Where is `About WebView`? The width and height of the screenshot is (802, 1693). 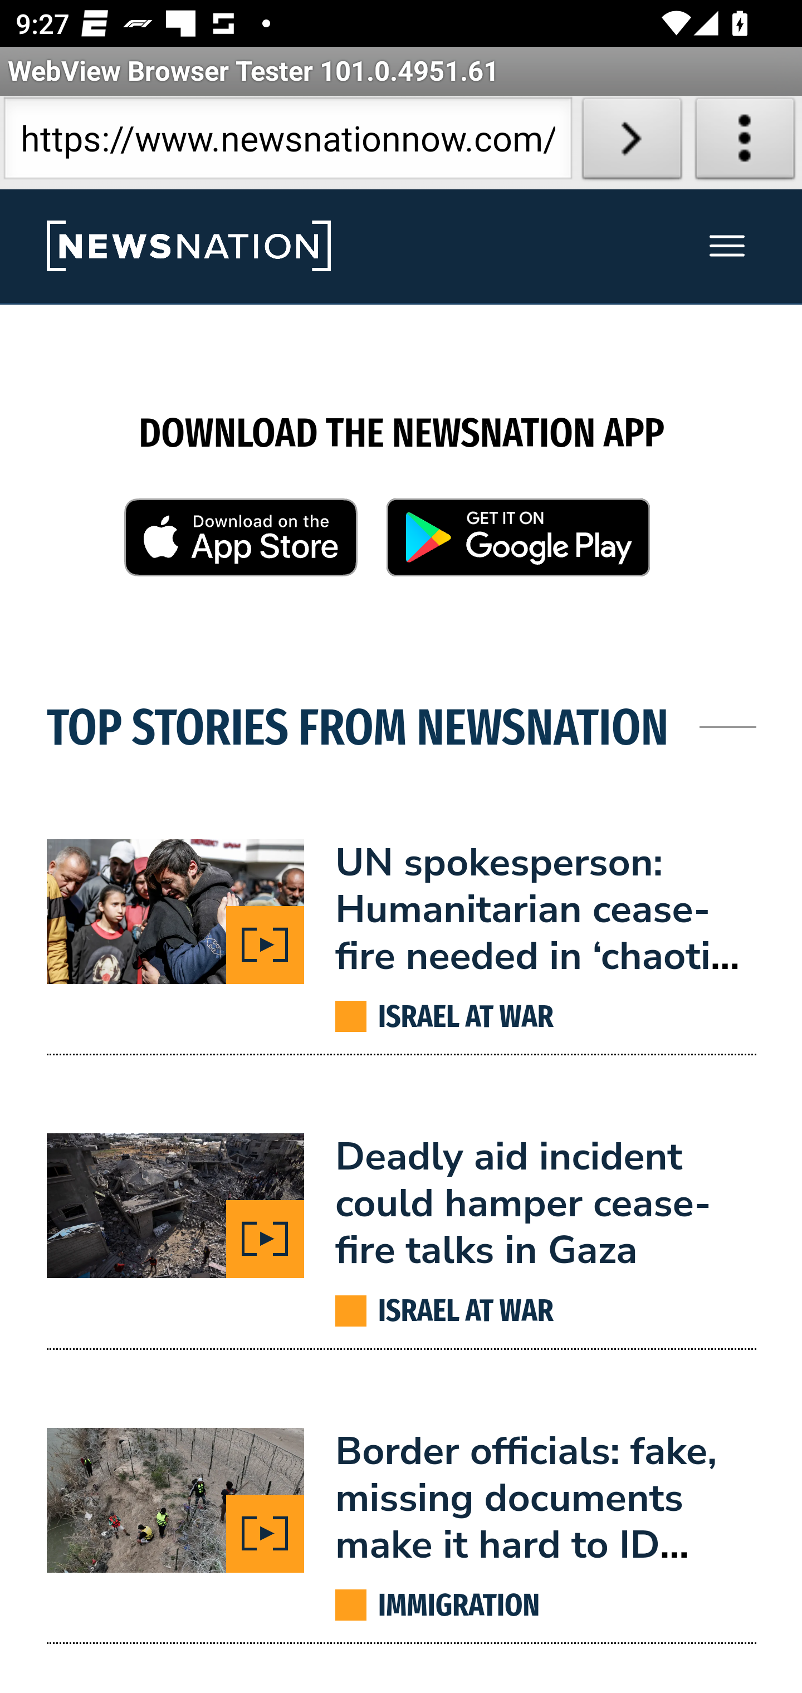 About WebView is located at coordinates (745, 143).